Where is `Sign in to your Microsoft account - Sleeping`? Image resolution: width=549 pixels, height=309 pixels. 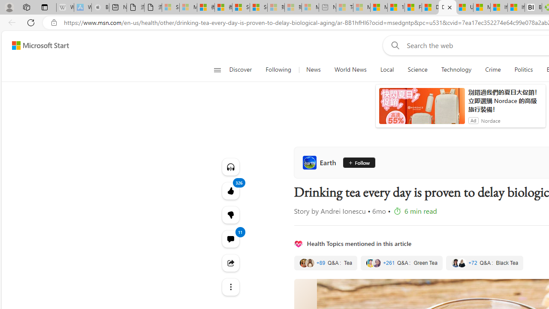 Sign in to your Microsoft account - Sleeping is located at coordinates (171, 8).